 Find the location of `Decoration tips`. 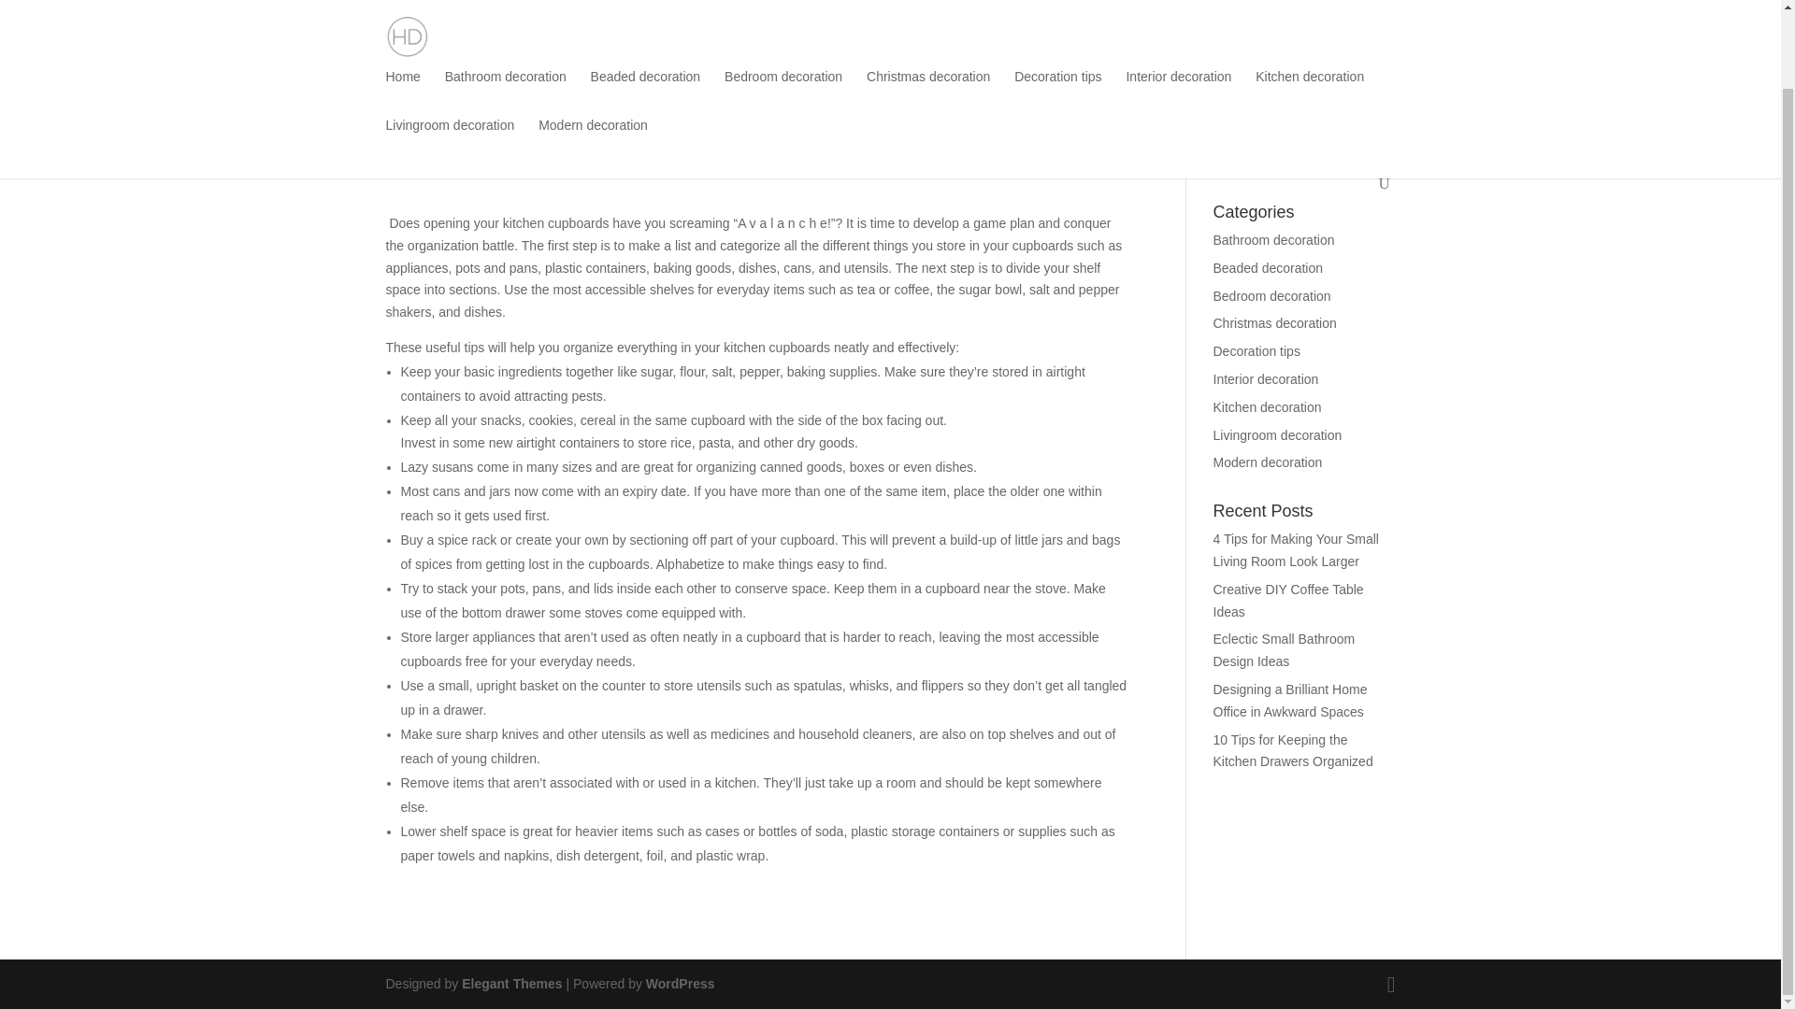

Decoration tips is located at coordinates (1057, 15).